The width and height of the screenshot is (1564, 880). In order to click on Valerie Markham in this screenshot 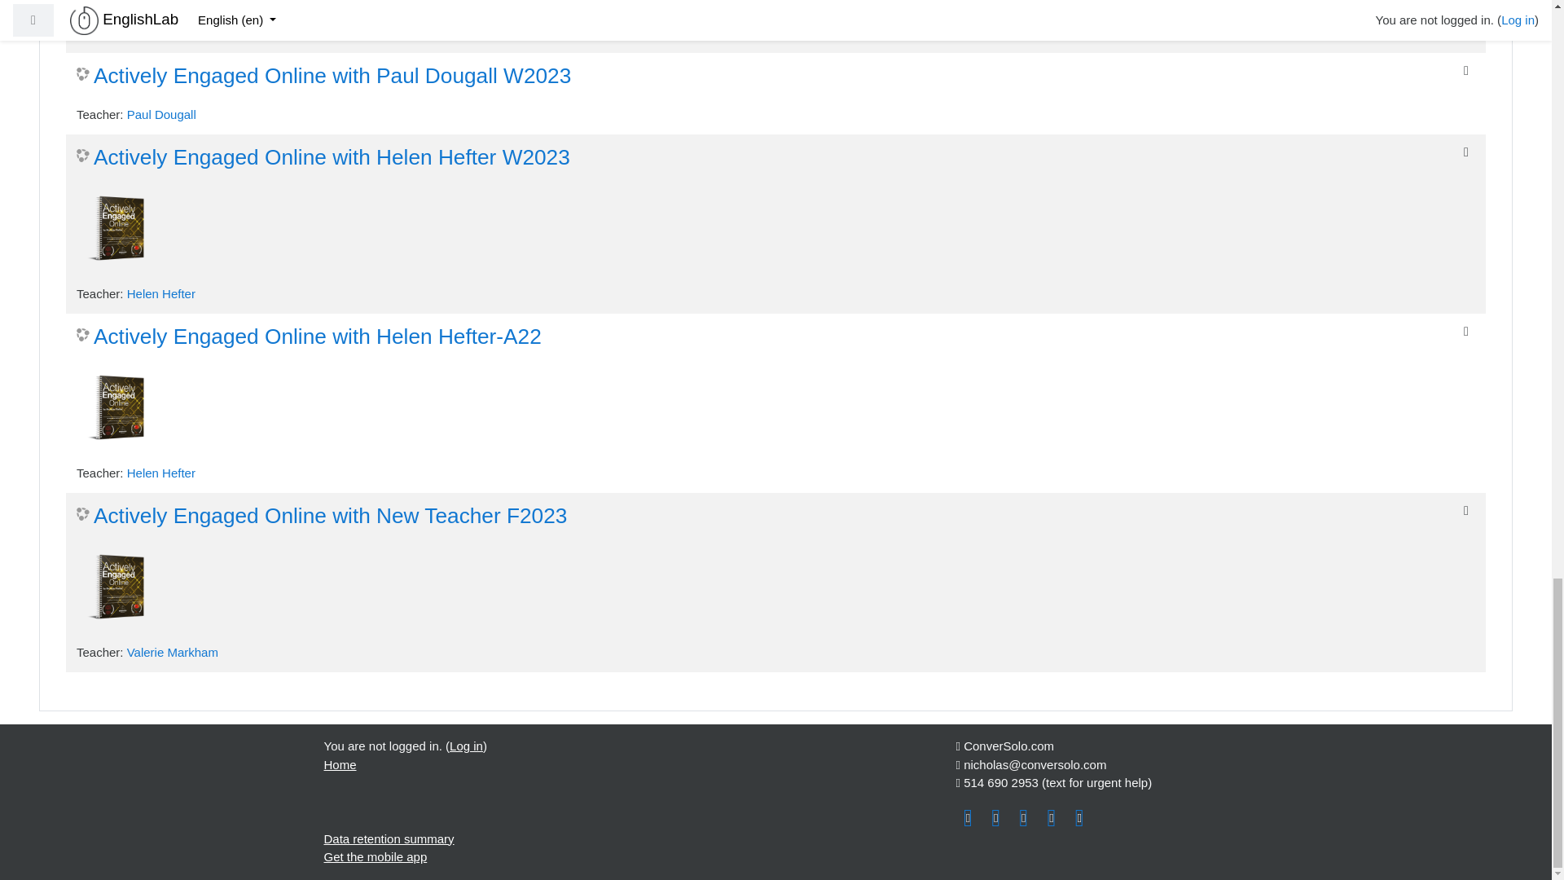, I will do `click(173, 33)`.